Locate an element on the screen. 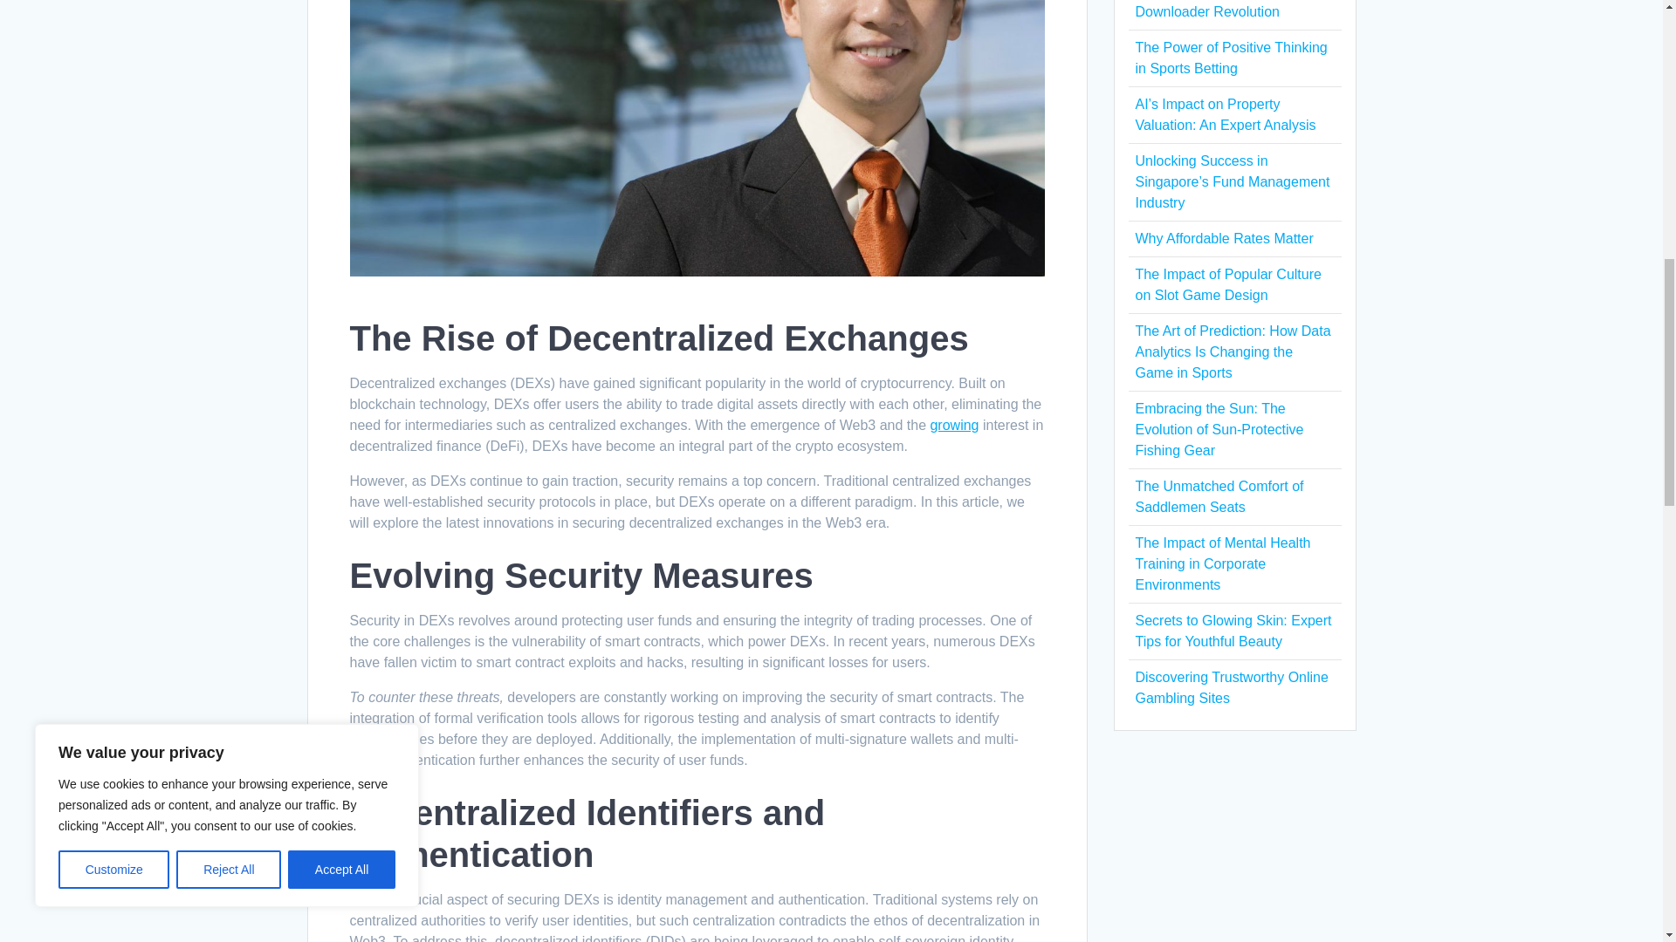  growing is located at coordinates (954, 425).